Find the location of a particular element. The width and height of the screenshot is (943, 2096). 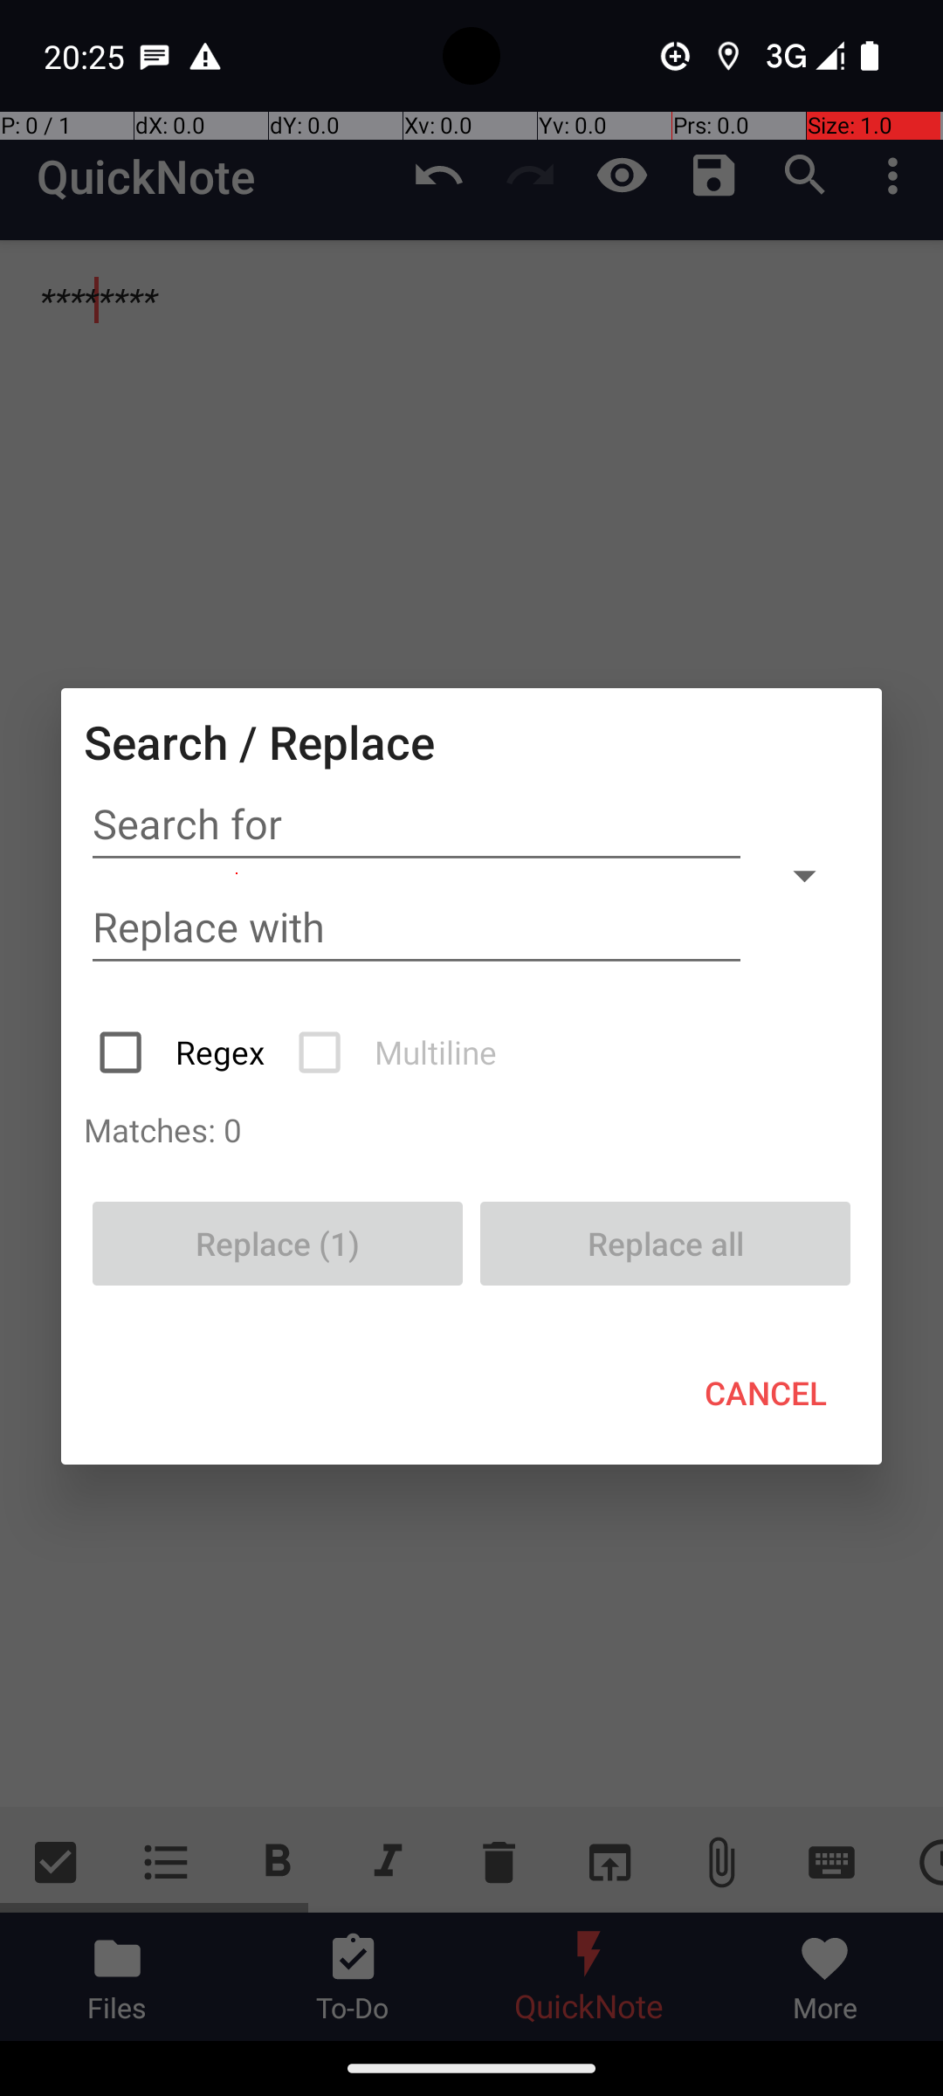

Replace (1) is located at coordinates (278, 1244).